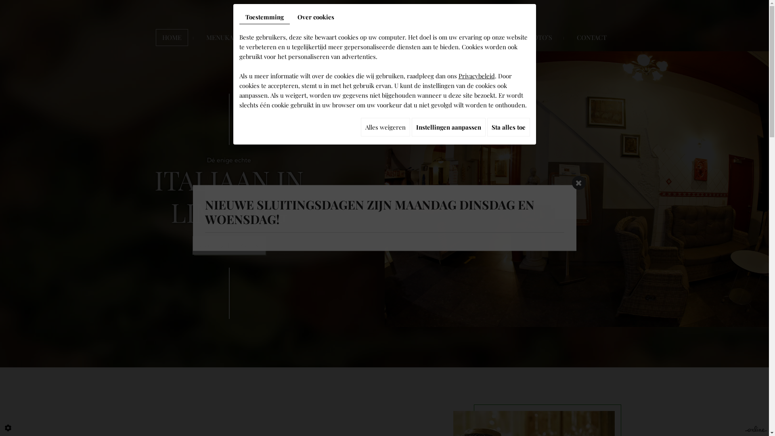 The width and height of the screenshot is (775, 436). What do you see at coordinates (385, 127) in the screenshot?
I see `Alles weigeren` at bounding box center [385, 127].